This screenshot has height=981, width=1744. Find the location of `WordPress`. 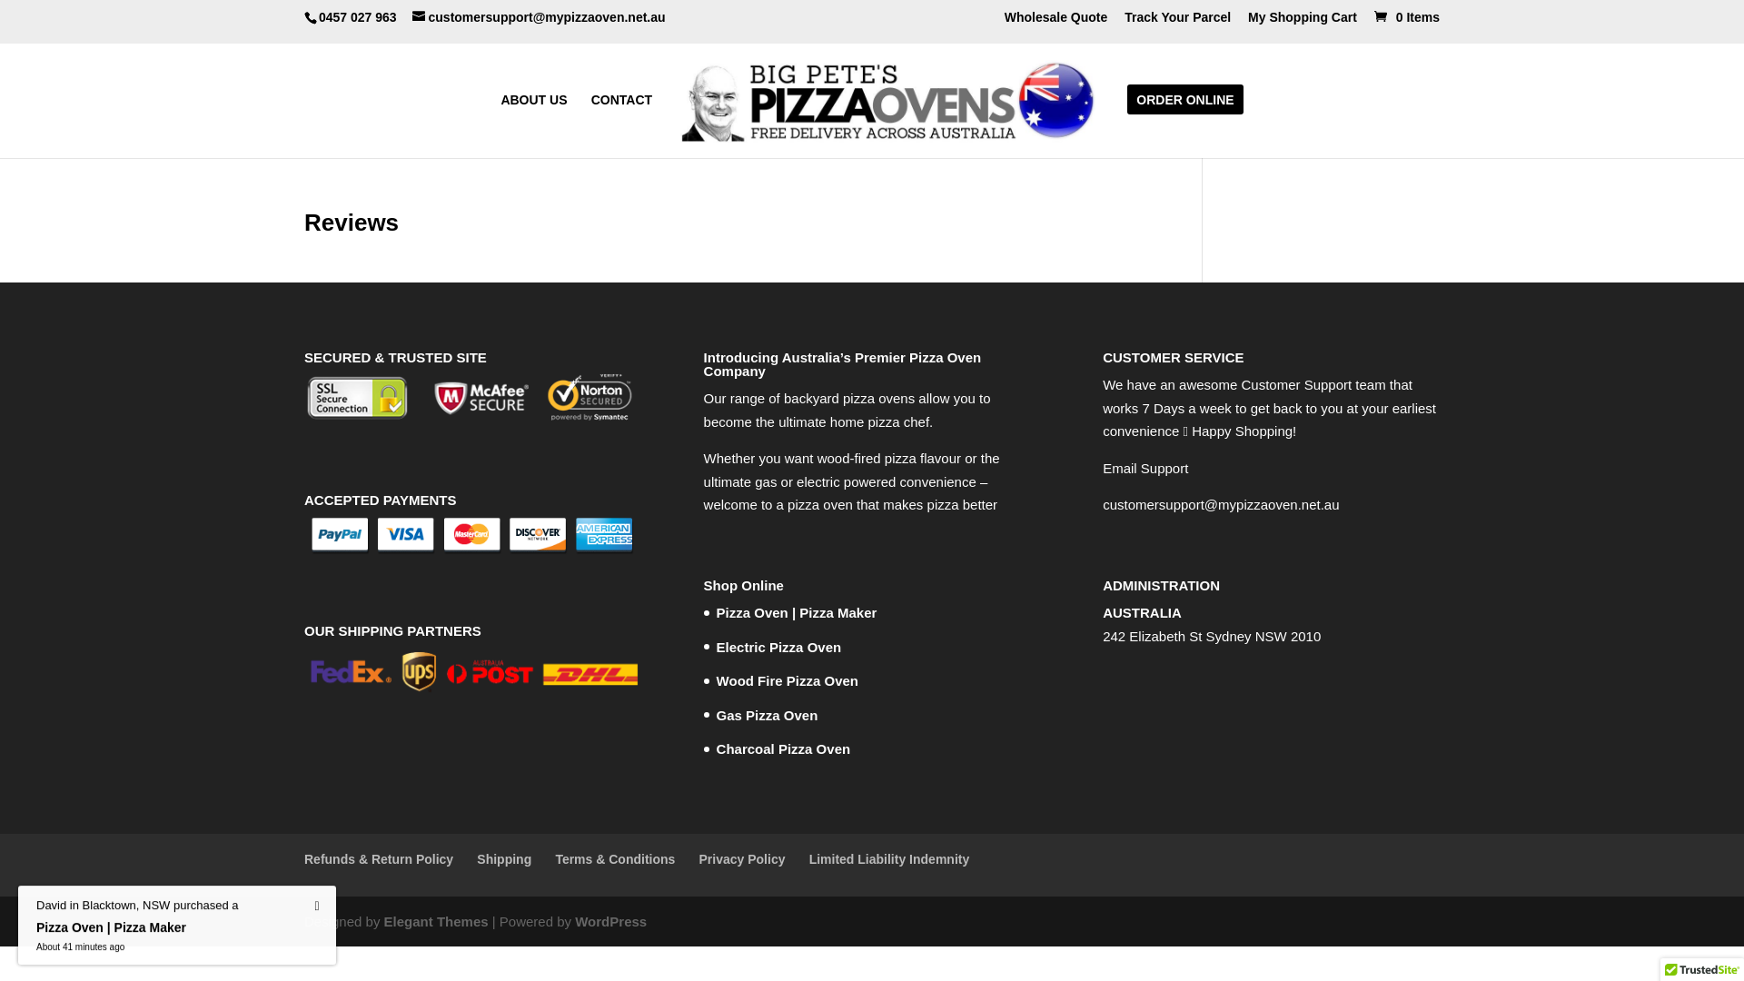

WordPress is located at coordinates (610, 921).